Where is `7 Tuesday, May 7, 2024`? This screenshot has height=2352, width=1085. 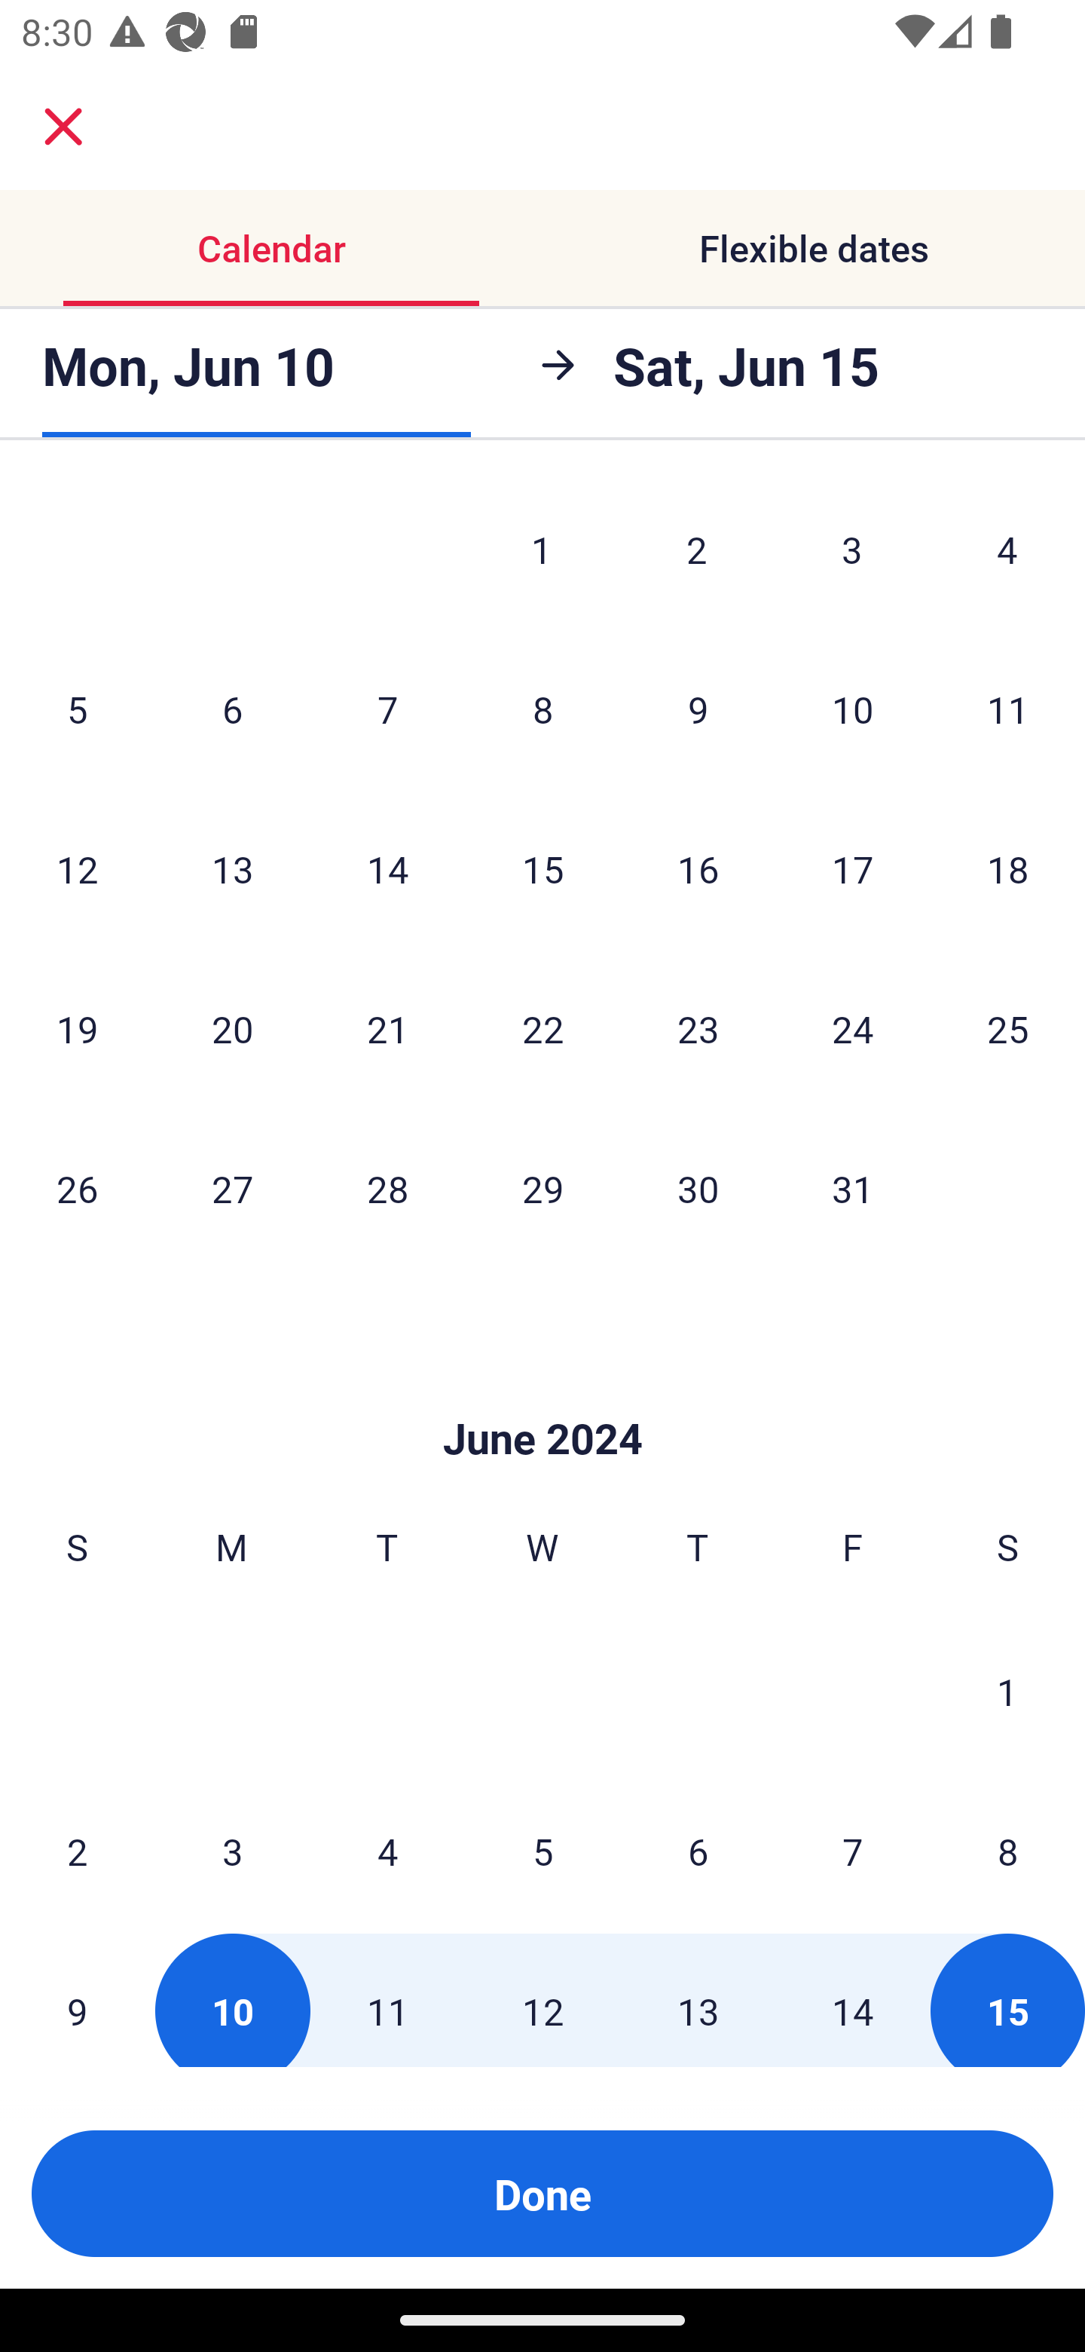 7 Tuesday, May 7, 2024 is located at coordinates (387, 709).